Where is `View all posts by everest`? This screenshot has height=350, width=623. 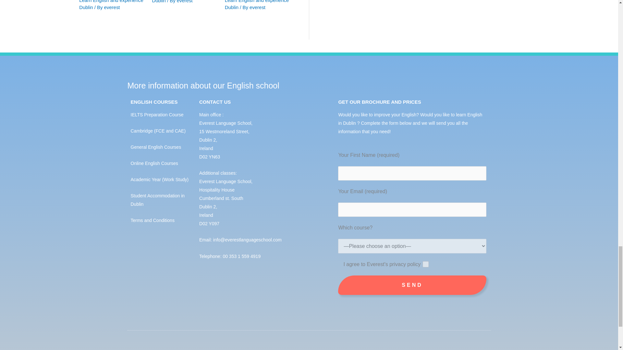
View all posts by everest is located at coordinates (185, 1).